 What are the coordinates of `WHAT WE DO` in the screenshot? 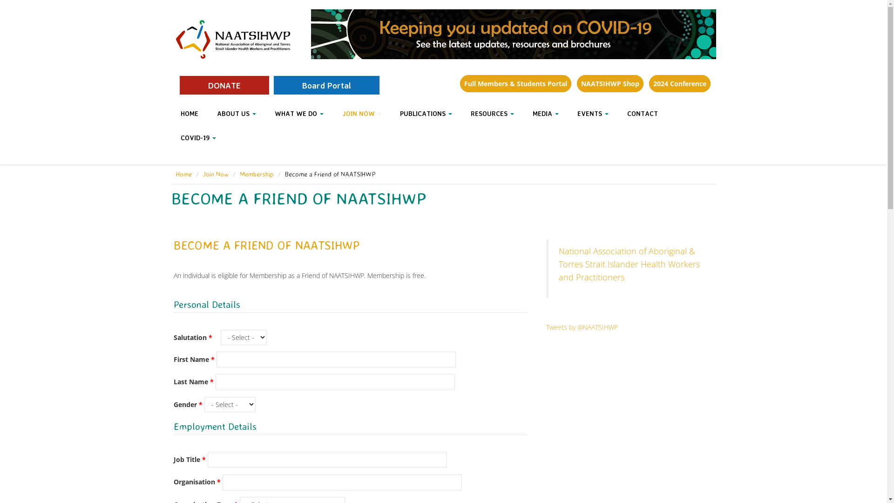 It's located at (299, 114).